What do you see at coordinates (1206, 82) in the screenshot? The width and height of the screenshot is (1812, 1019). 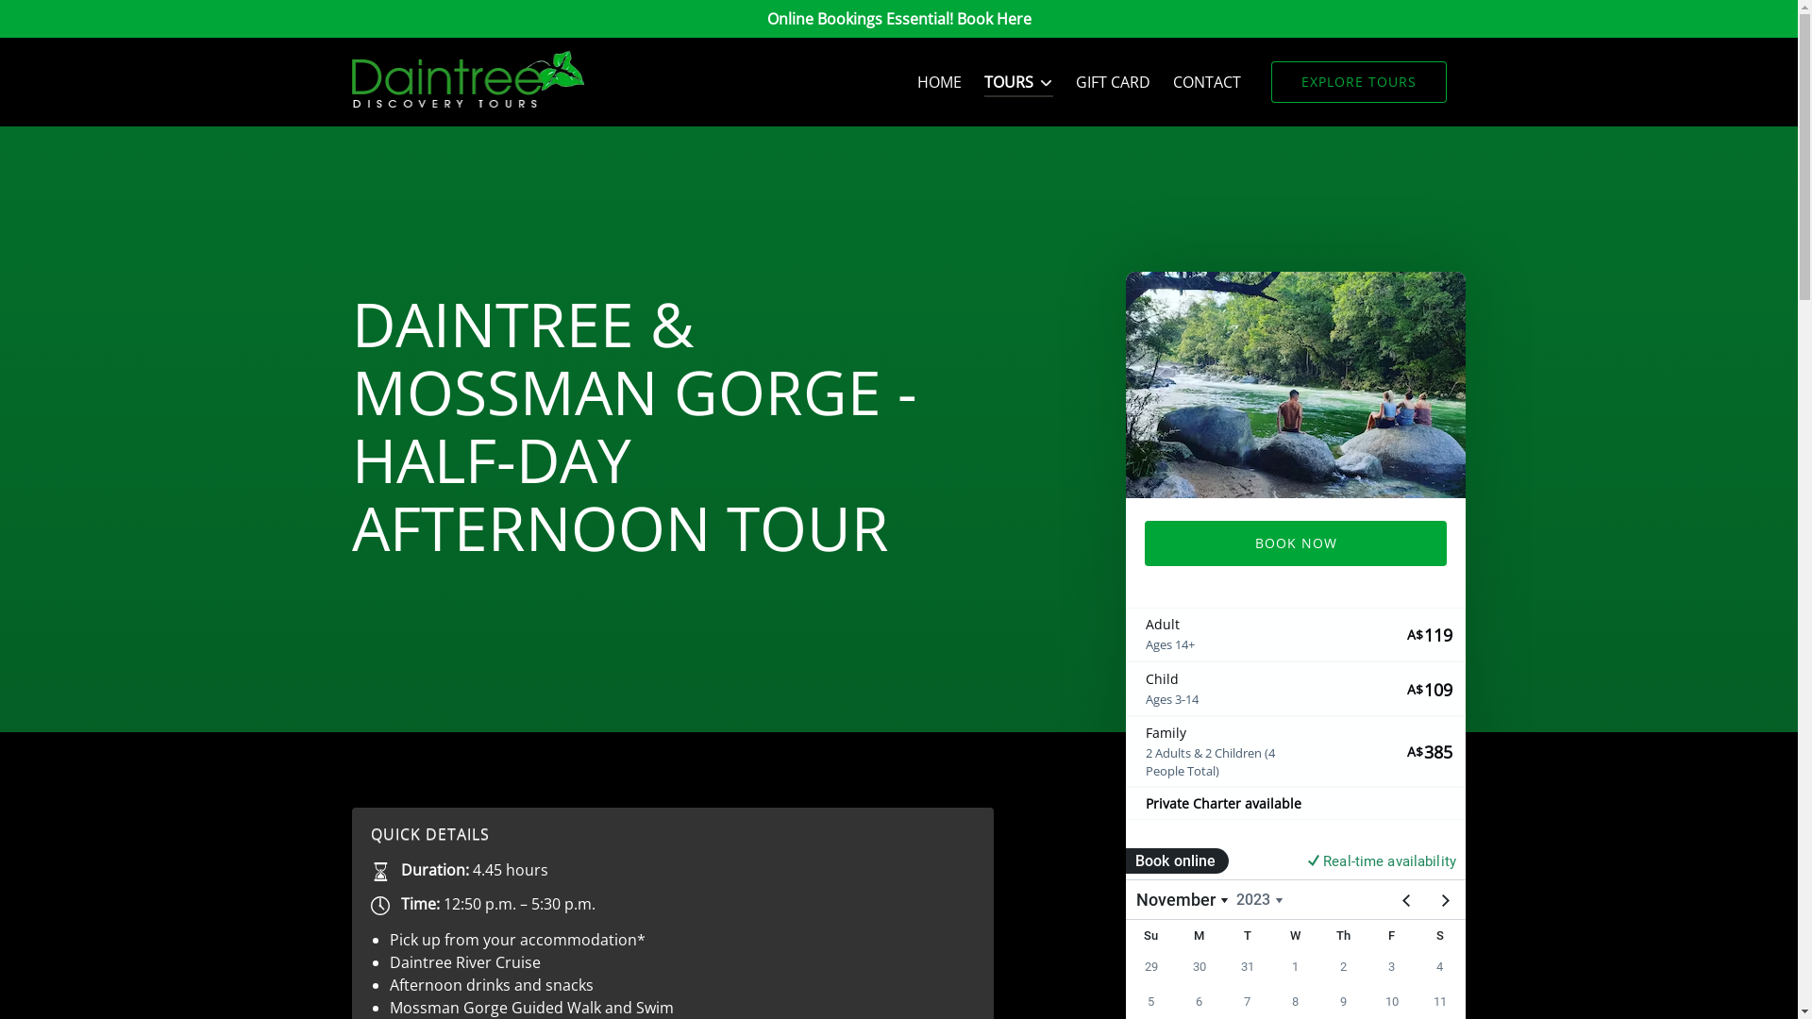 I see `CONTACT` at bounding box center [1206, 82].